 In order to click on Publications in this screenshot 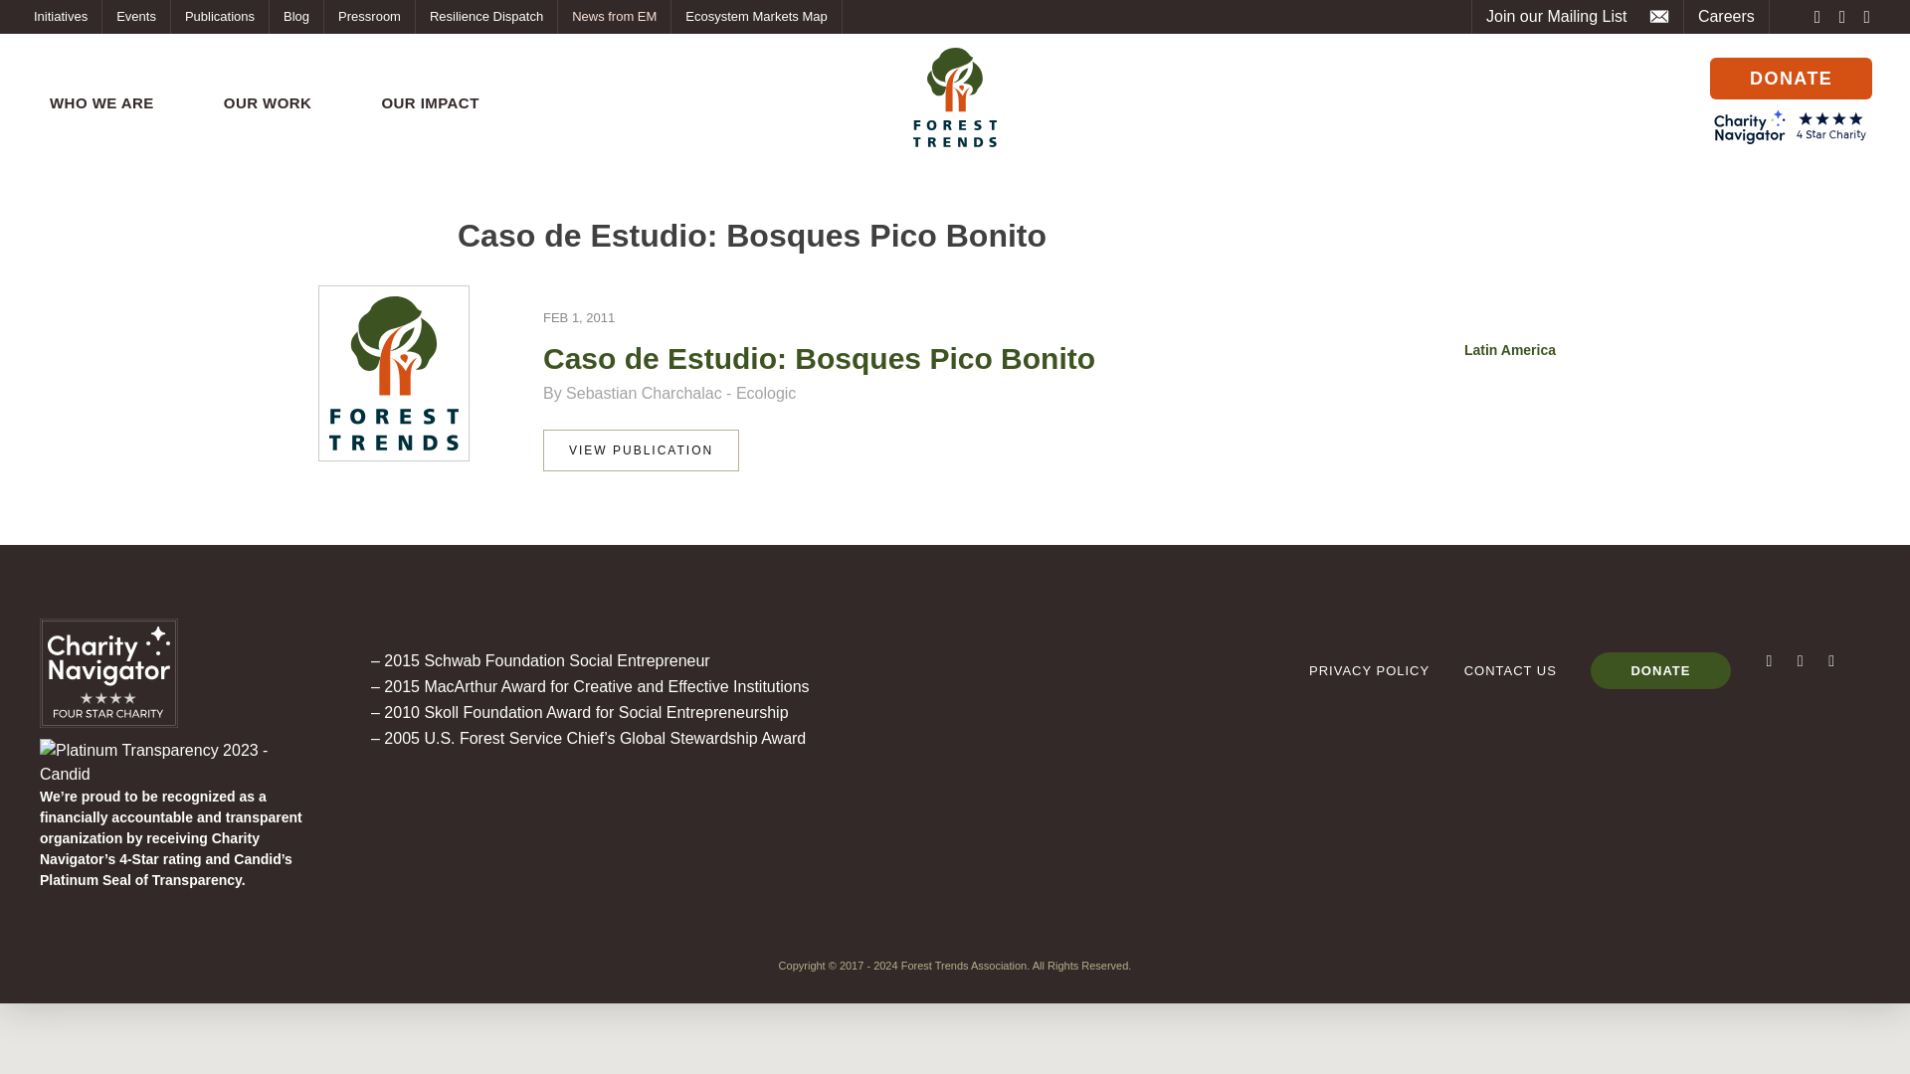, I will do `click(220, 16)`.